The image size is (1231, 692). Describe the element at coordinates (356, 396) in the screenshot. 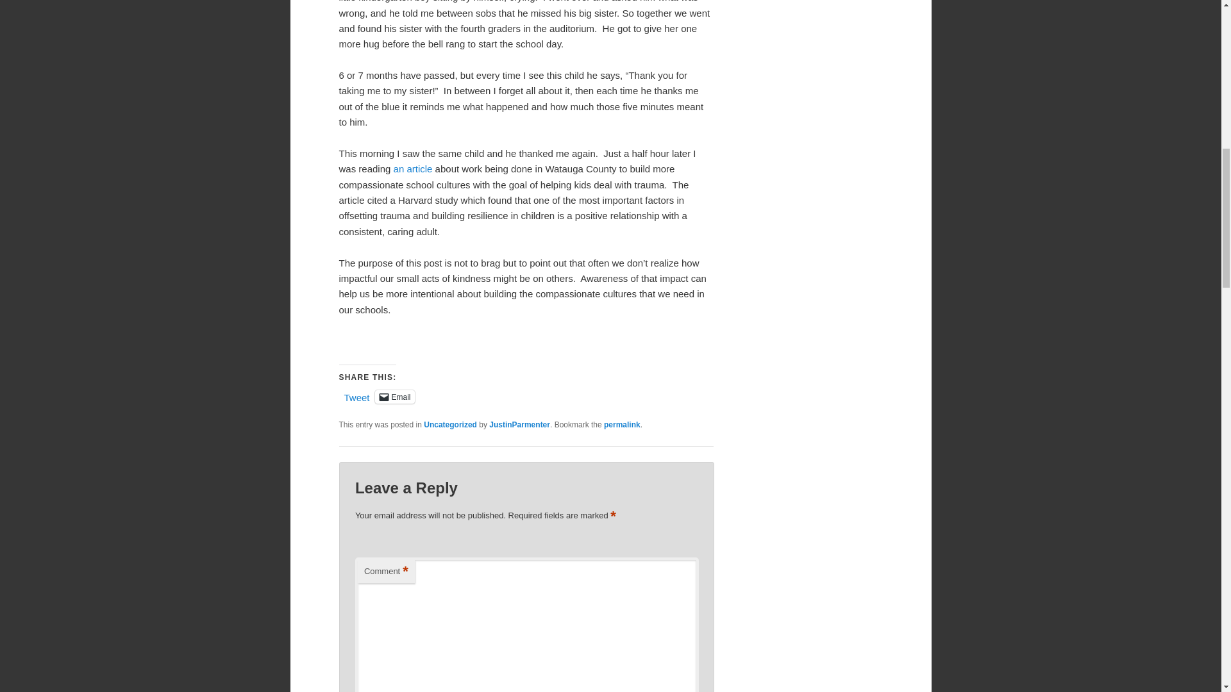

I see `Tweet` at that location.